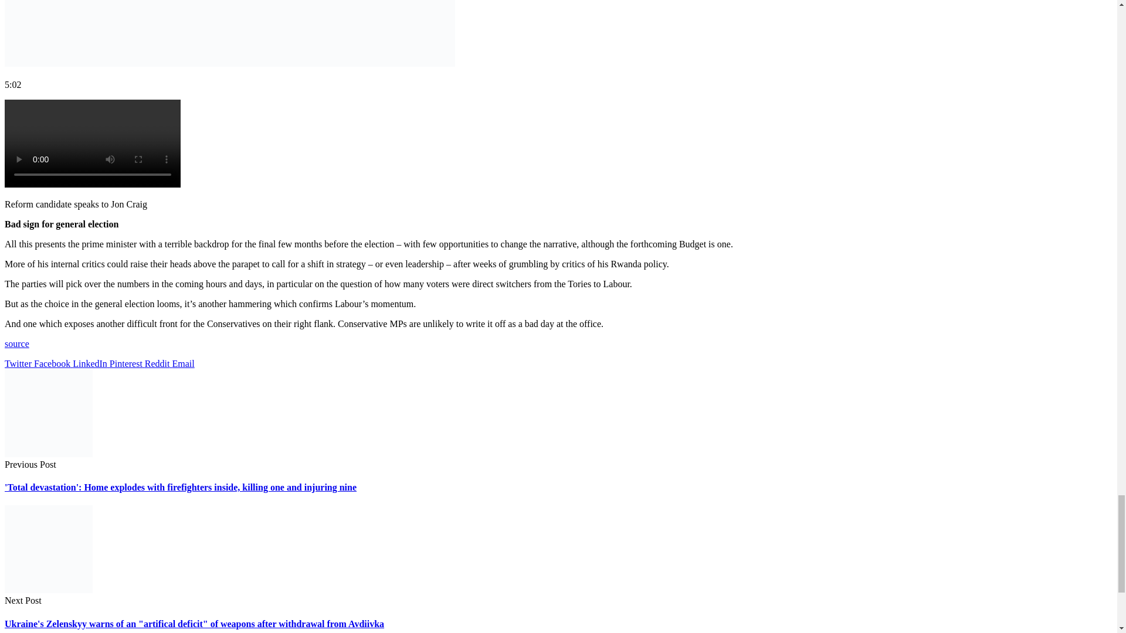  I want to click on Pin this!, so click(127, 363).